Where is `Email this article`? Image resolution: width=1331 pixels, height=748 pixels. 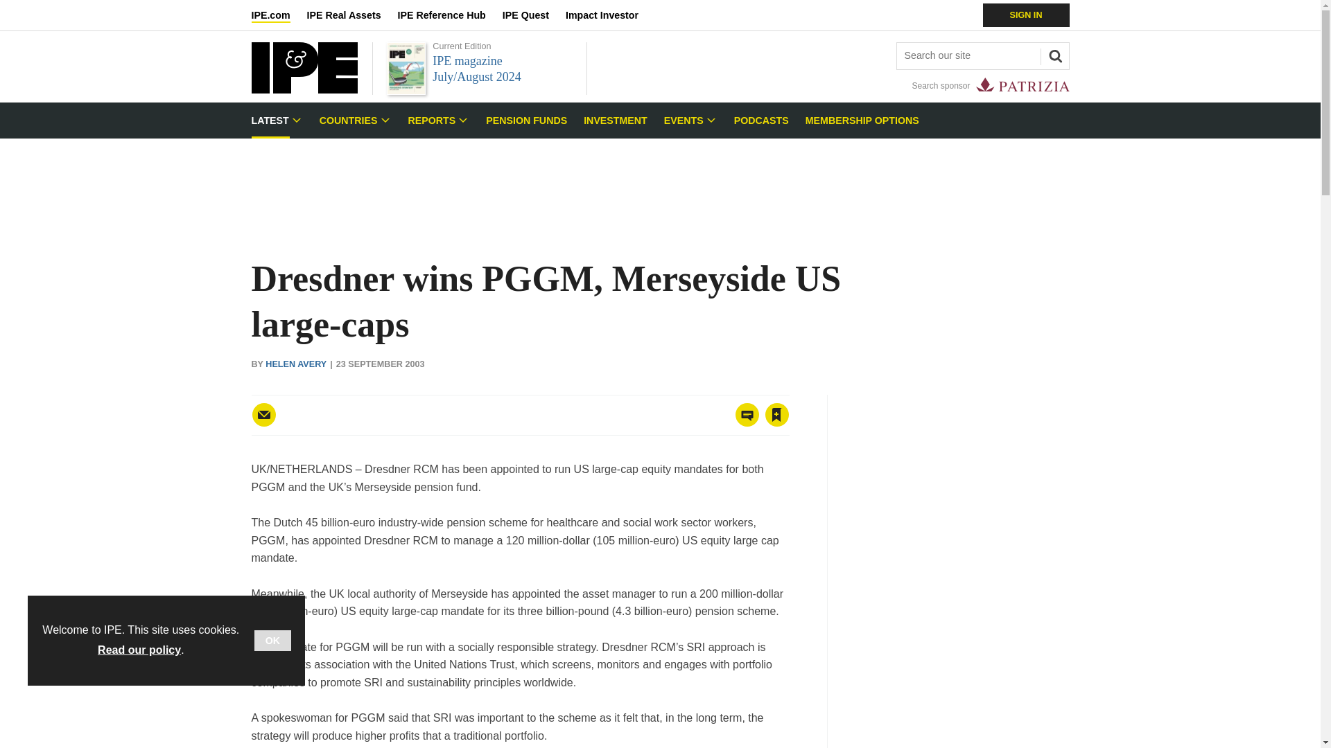
Email this article is located at coordinates (263, 413).